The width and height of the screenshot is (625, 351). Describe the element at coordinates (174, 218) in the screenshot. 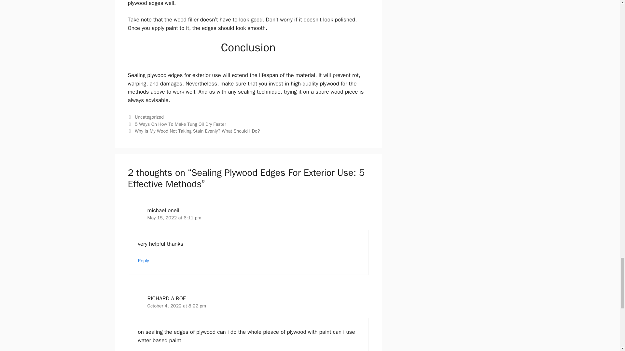

I see `May 15, 2022 at 6:11 pm` at that location.